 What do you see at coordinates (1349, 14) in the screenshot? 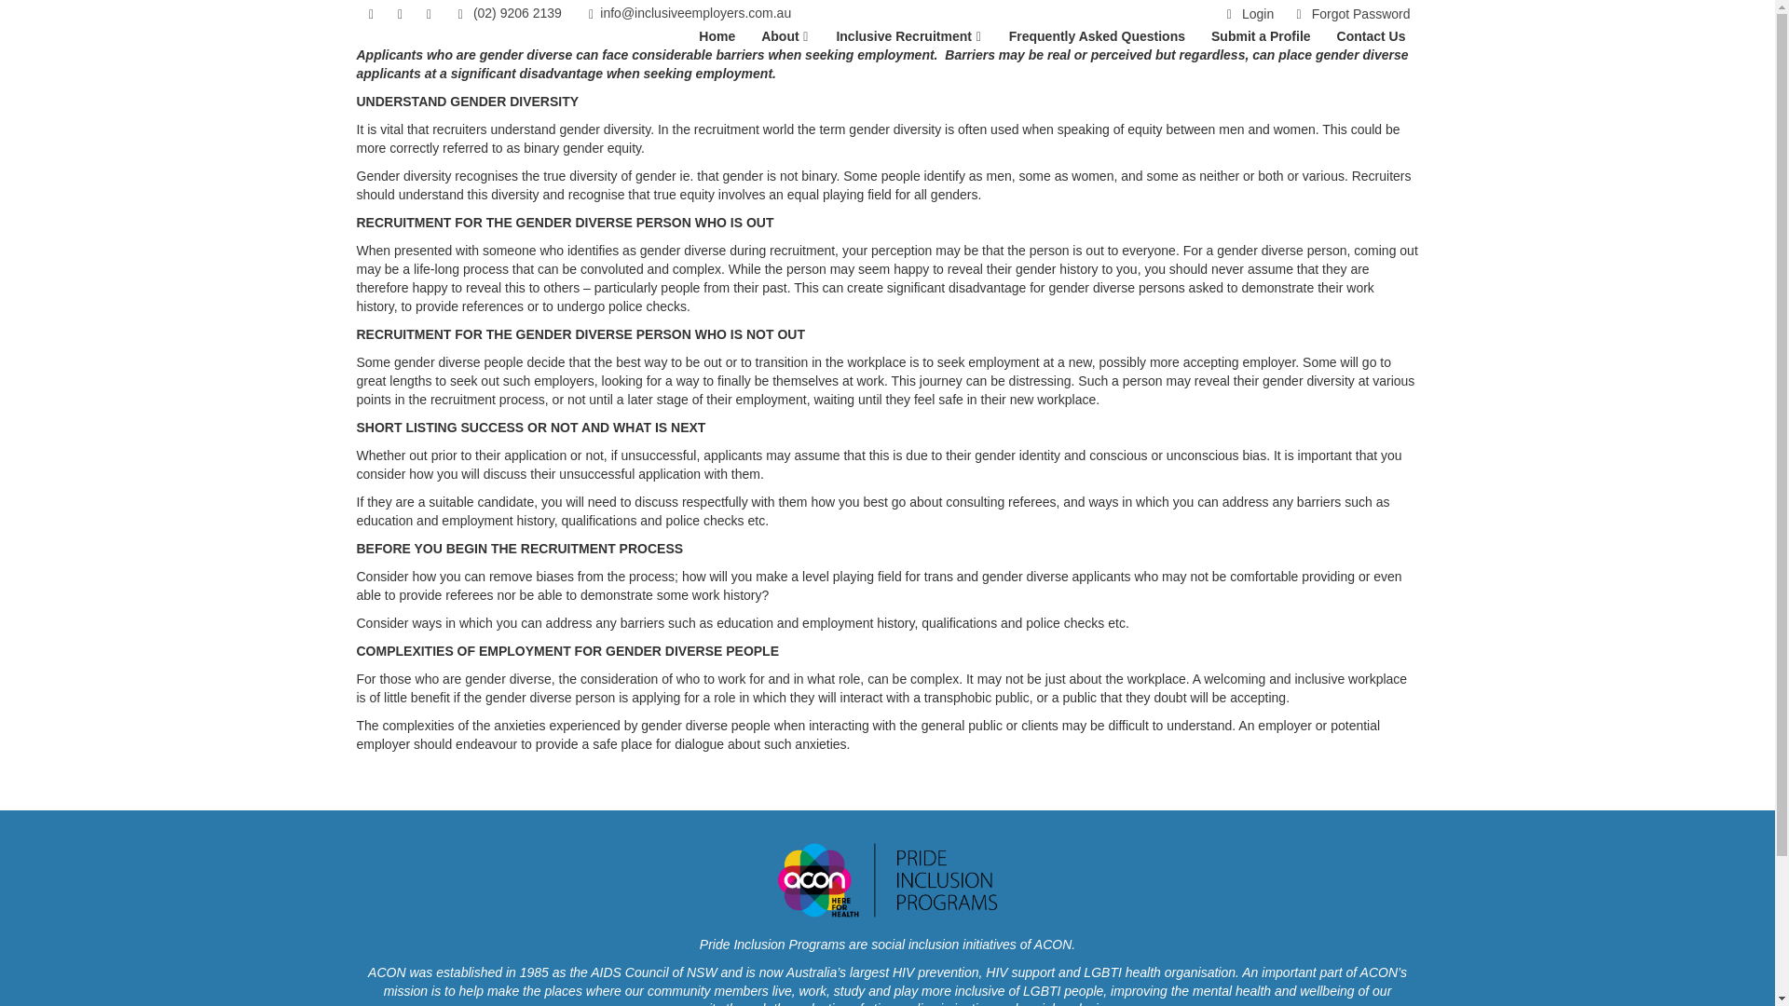
I see `Forgot Password` at bounding box center [1349, 14].